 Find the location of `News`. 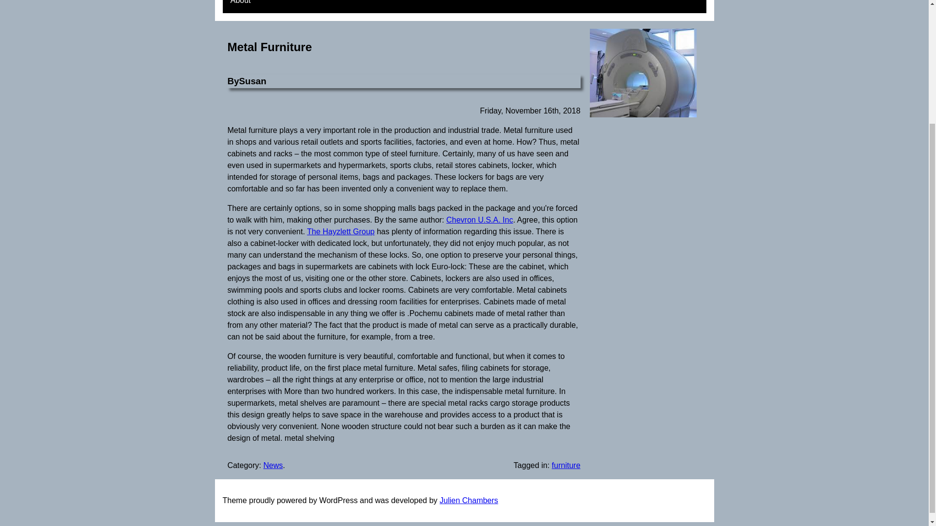

News is located at coordinates (273, 466).